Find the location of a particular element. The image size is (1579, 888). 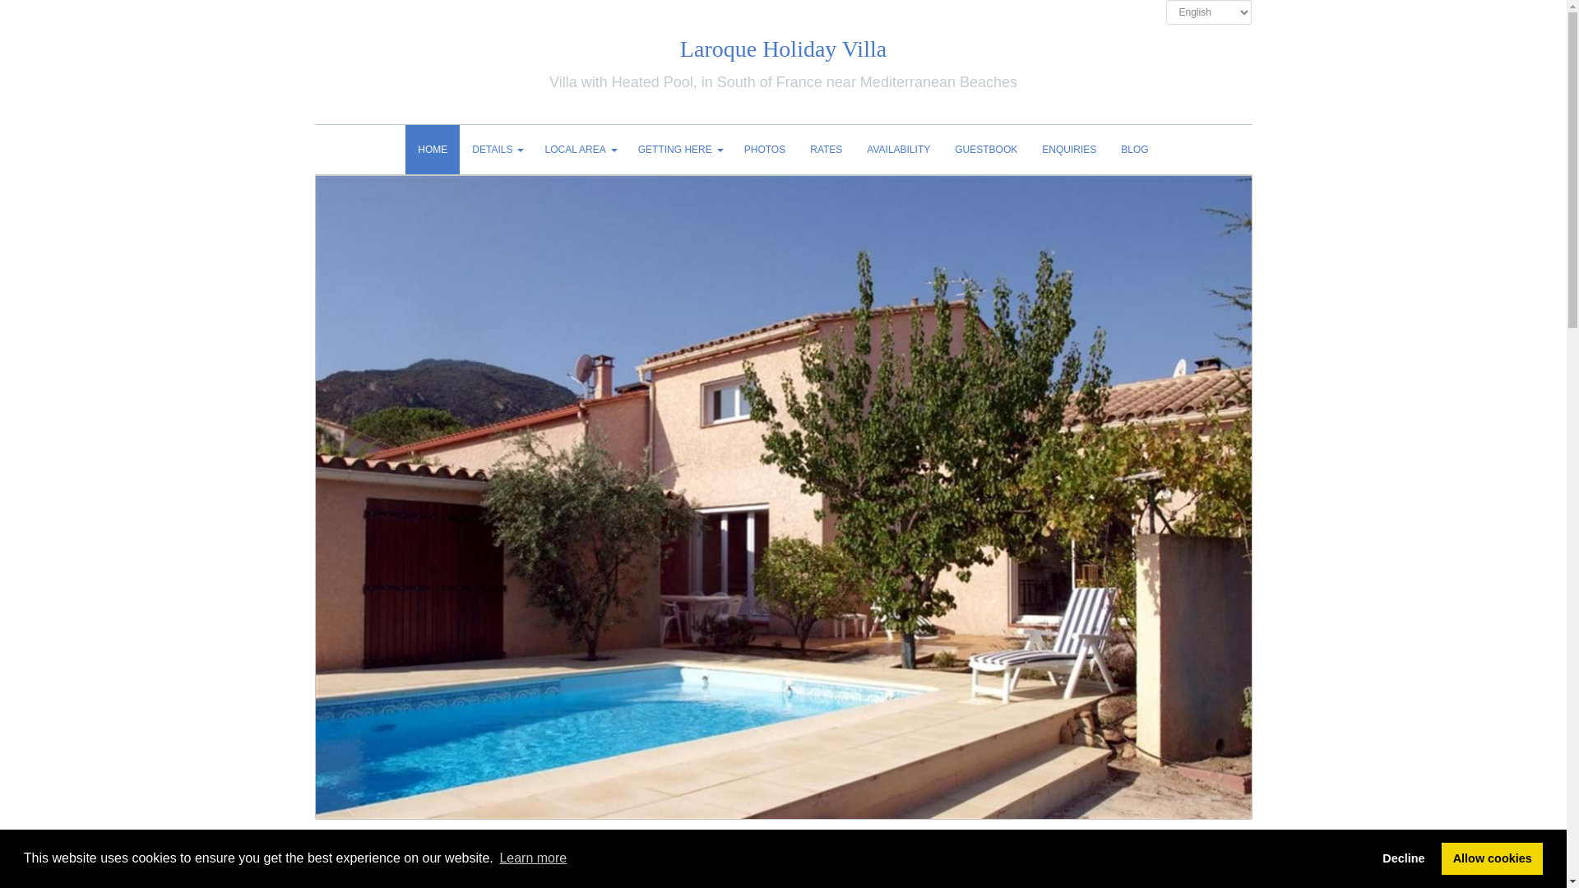

PHOTOS is located at coordinates (765, 150).